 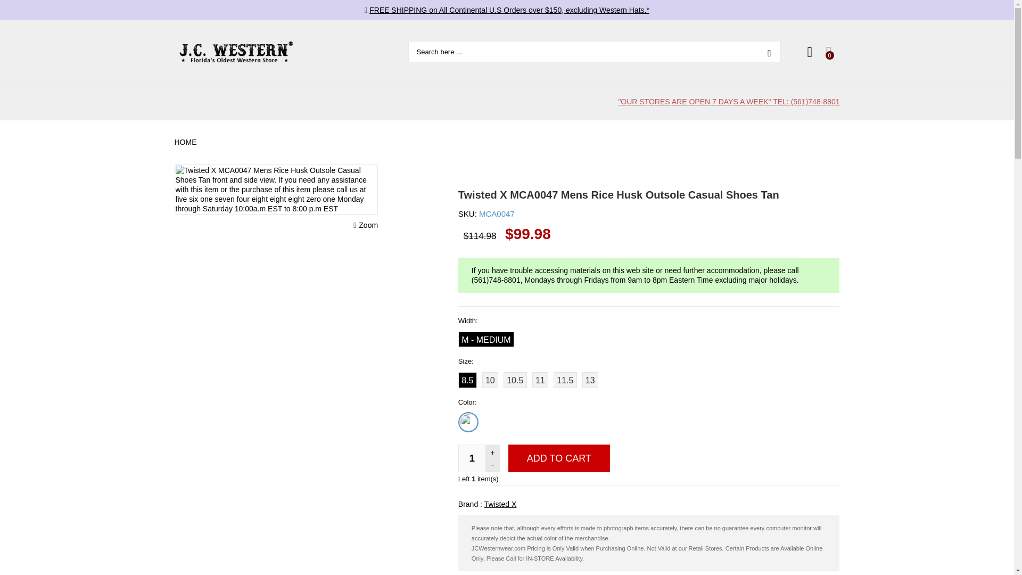 What do you see at coordinates (187, 142) in the screenshot?
I see `Home` at bounding box center [187, 142].